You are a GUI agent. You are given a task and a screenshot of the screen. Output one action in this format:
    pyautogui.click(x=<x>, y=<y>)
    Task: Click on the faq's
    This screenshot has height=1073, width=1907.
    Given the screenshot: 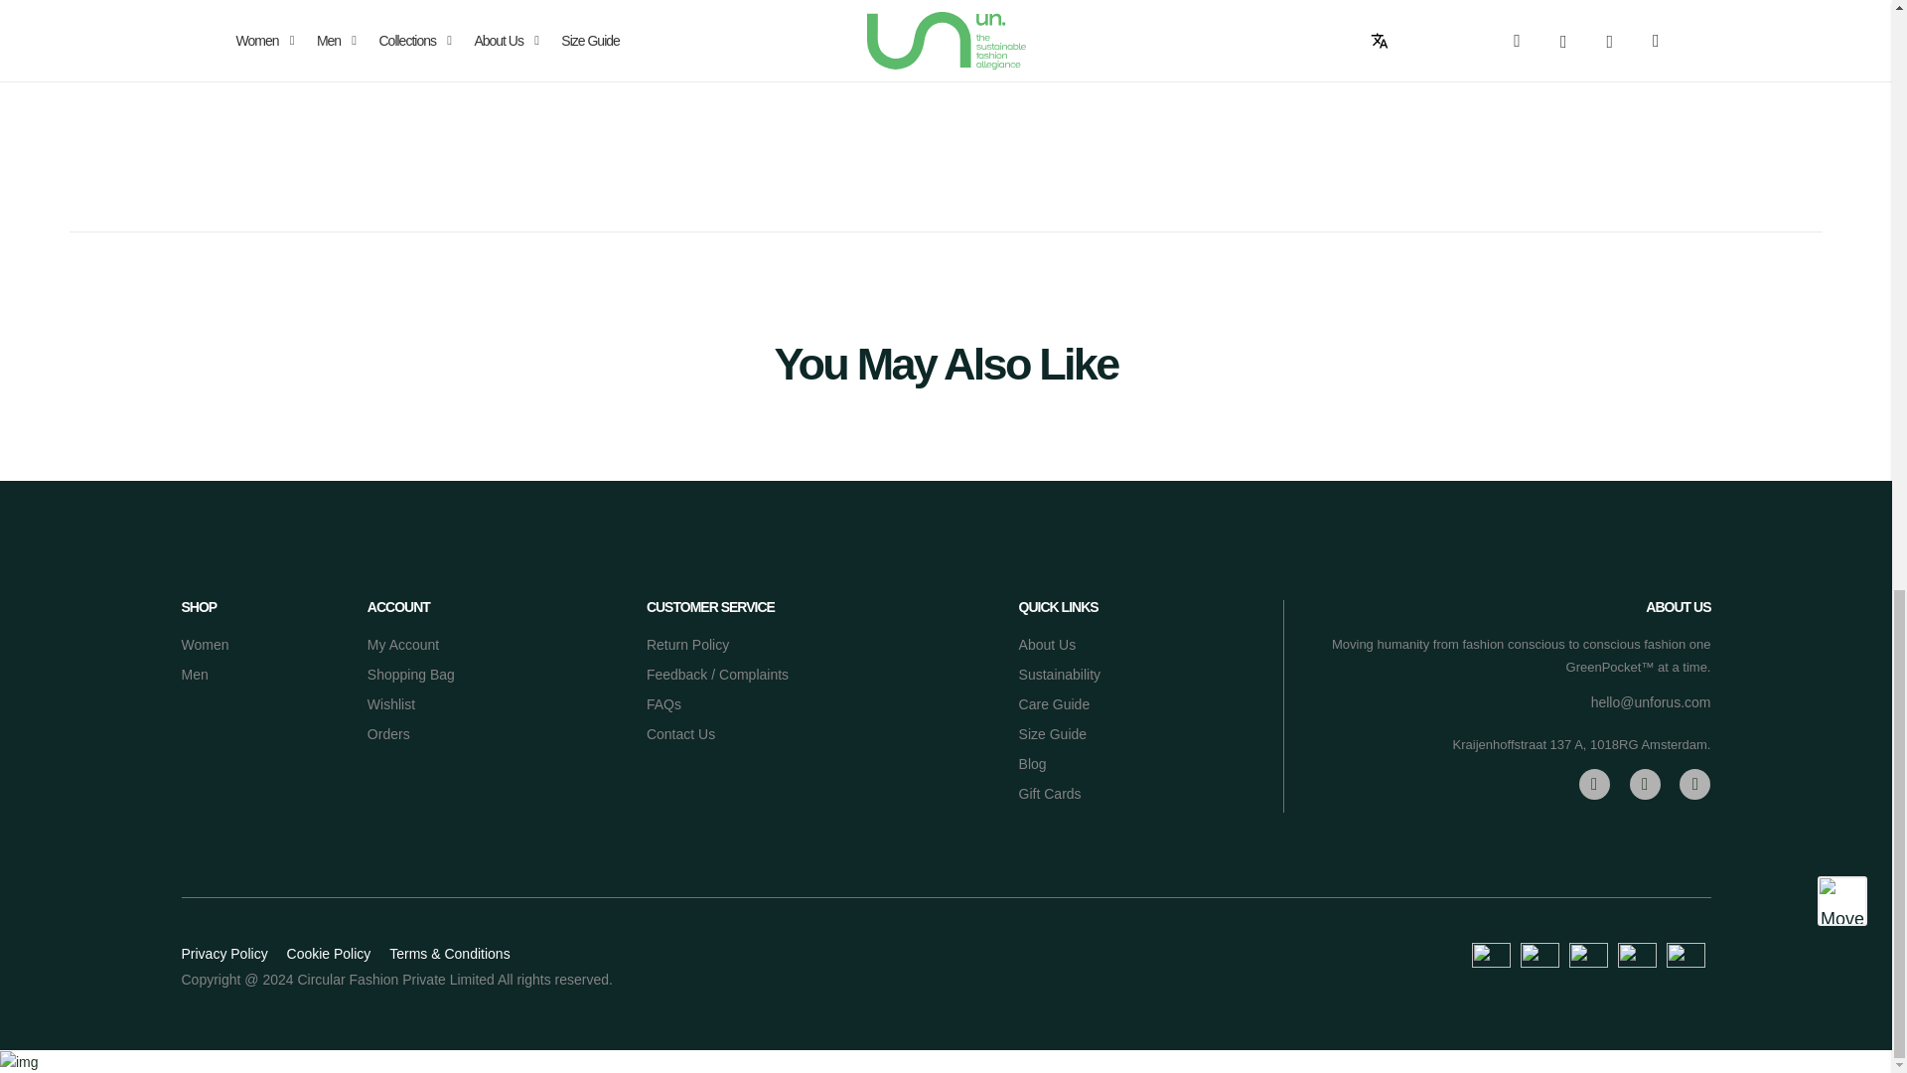 What is the action you would take?
    pyautogui.click(x=663, y=703)
    